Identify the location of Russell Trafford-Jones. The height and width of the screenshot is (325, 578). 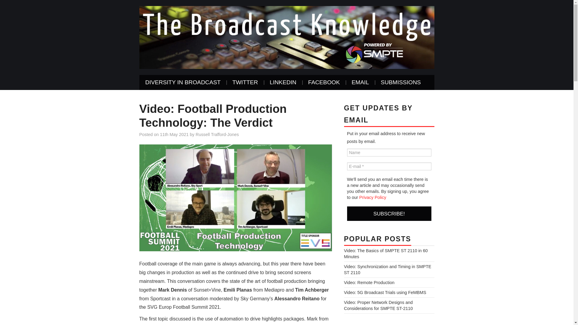
(217, 134).